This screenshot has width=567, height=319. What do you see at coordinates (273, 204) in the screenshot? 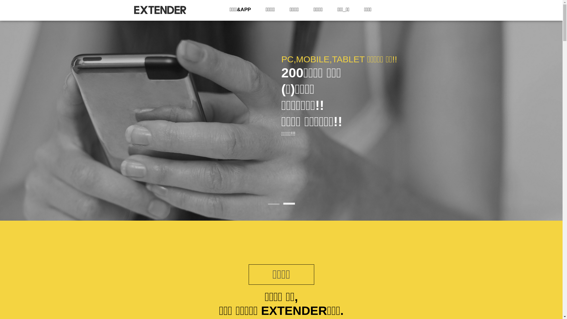
I see `1` at bounding box center [273, 204].